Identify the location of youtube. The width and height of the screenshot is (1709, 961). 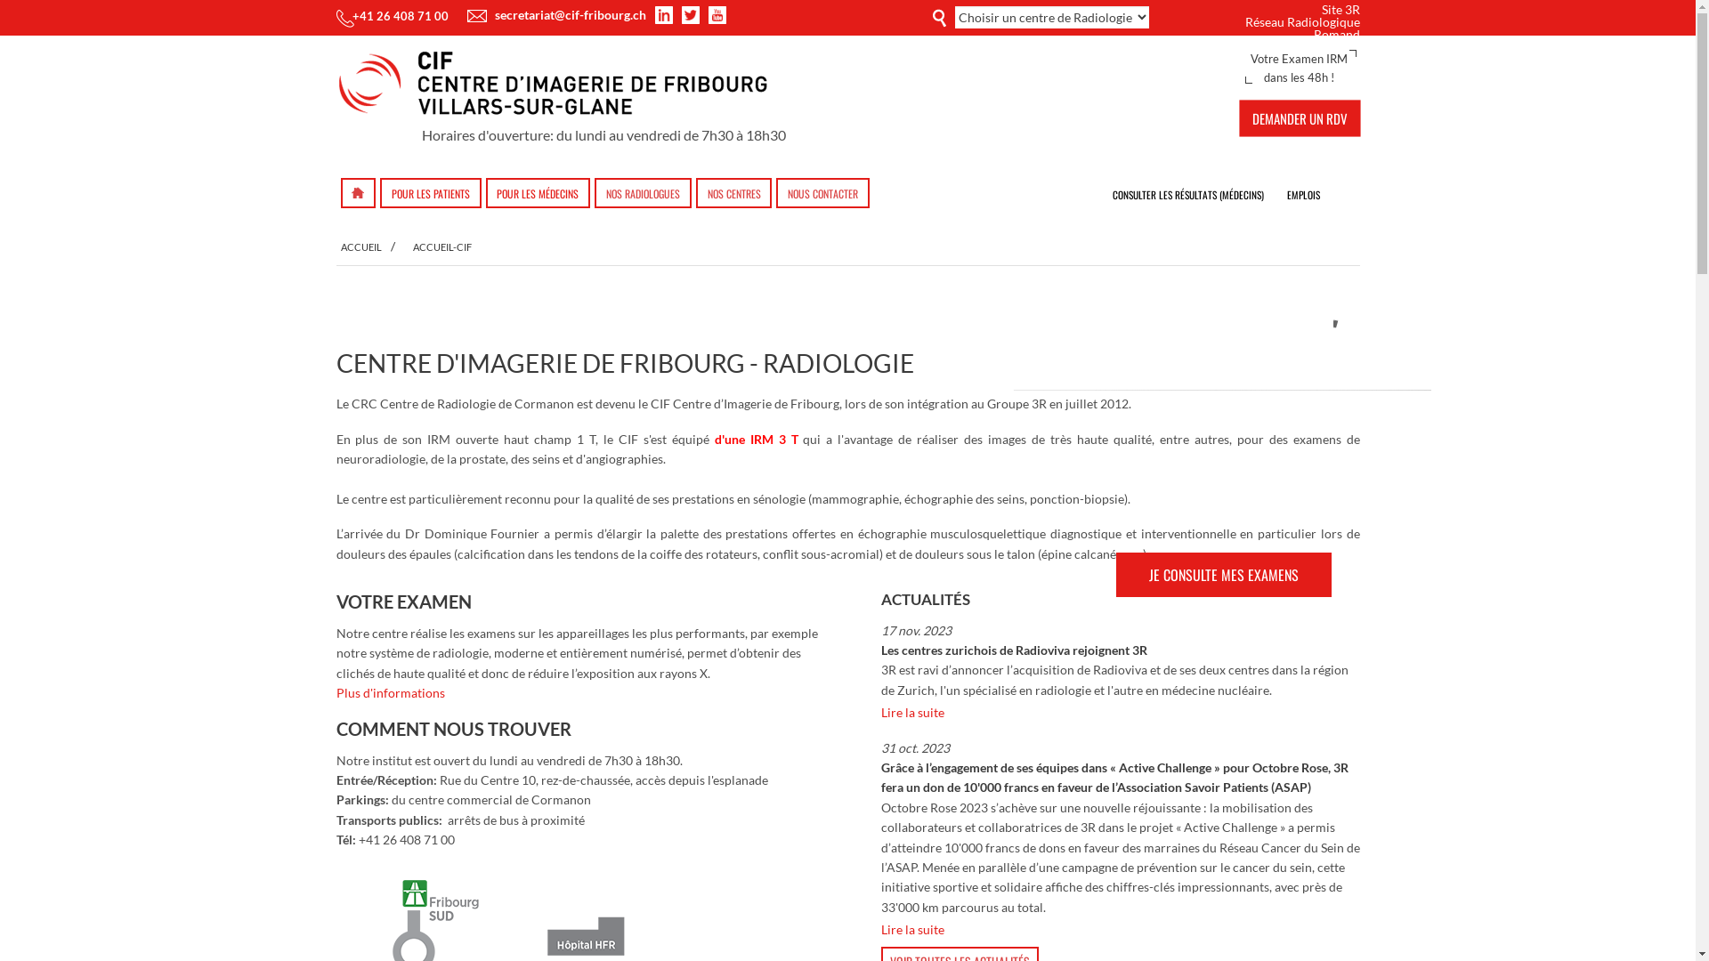
(717, 15).